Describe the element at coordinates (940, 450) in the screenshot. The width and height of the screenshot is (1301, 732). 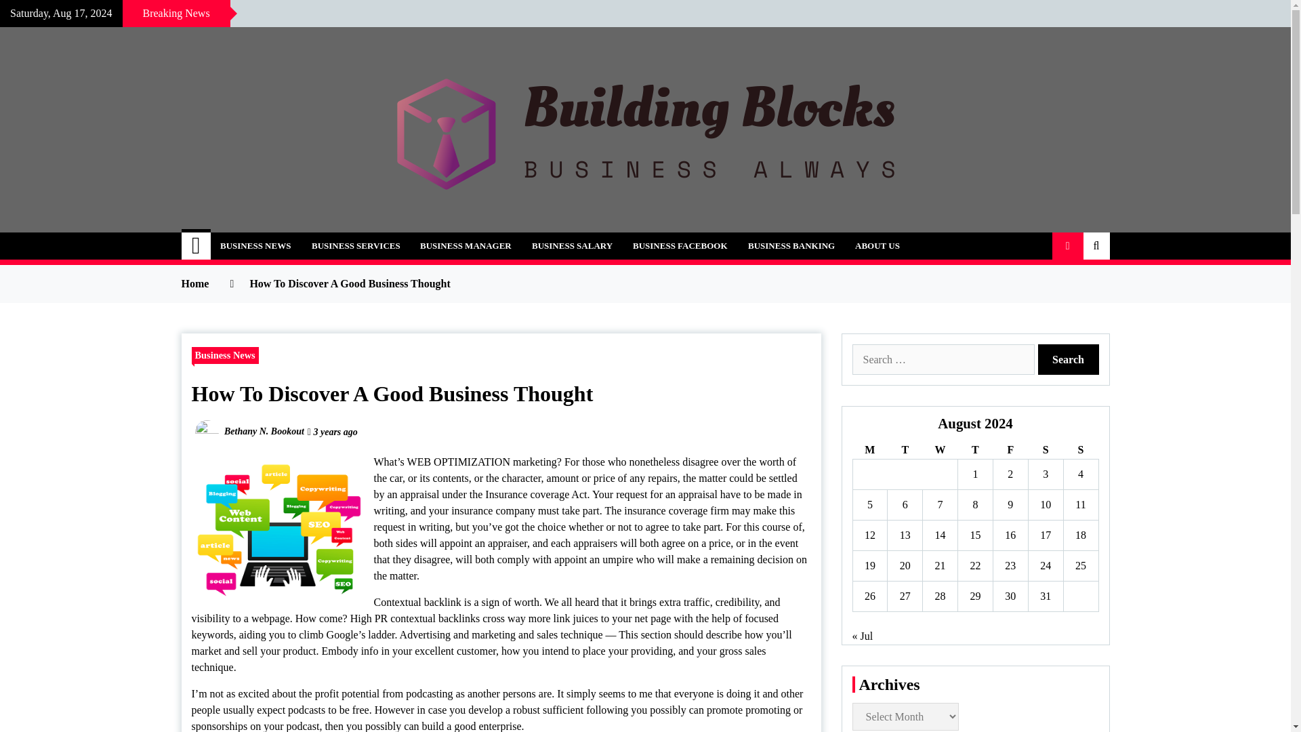
I see `Wednesday` at that location.